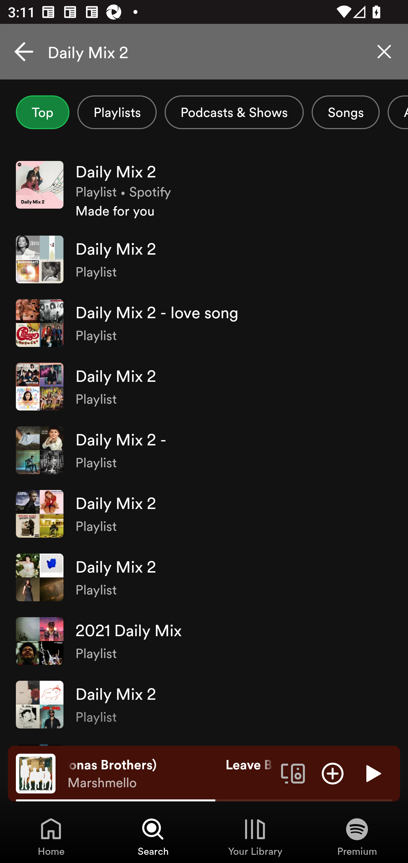 Image resolution: width=408 pixels, height=863 pixels. What do you see at coordinates (204, 641) in the screenshot?
I see `2021 Daily Mix Playlist` at bounding box center [204, 641].